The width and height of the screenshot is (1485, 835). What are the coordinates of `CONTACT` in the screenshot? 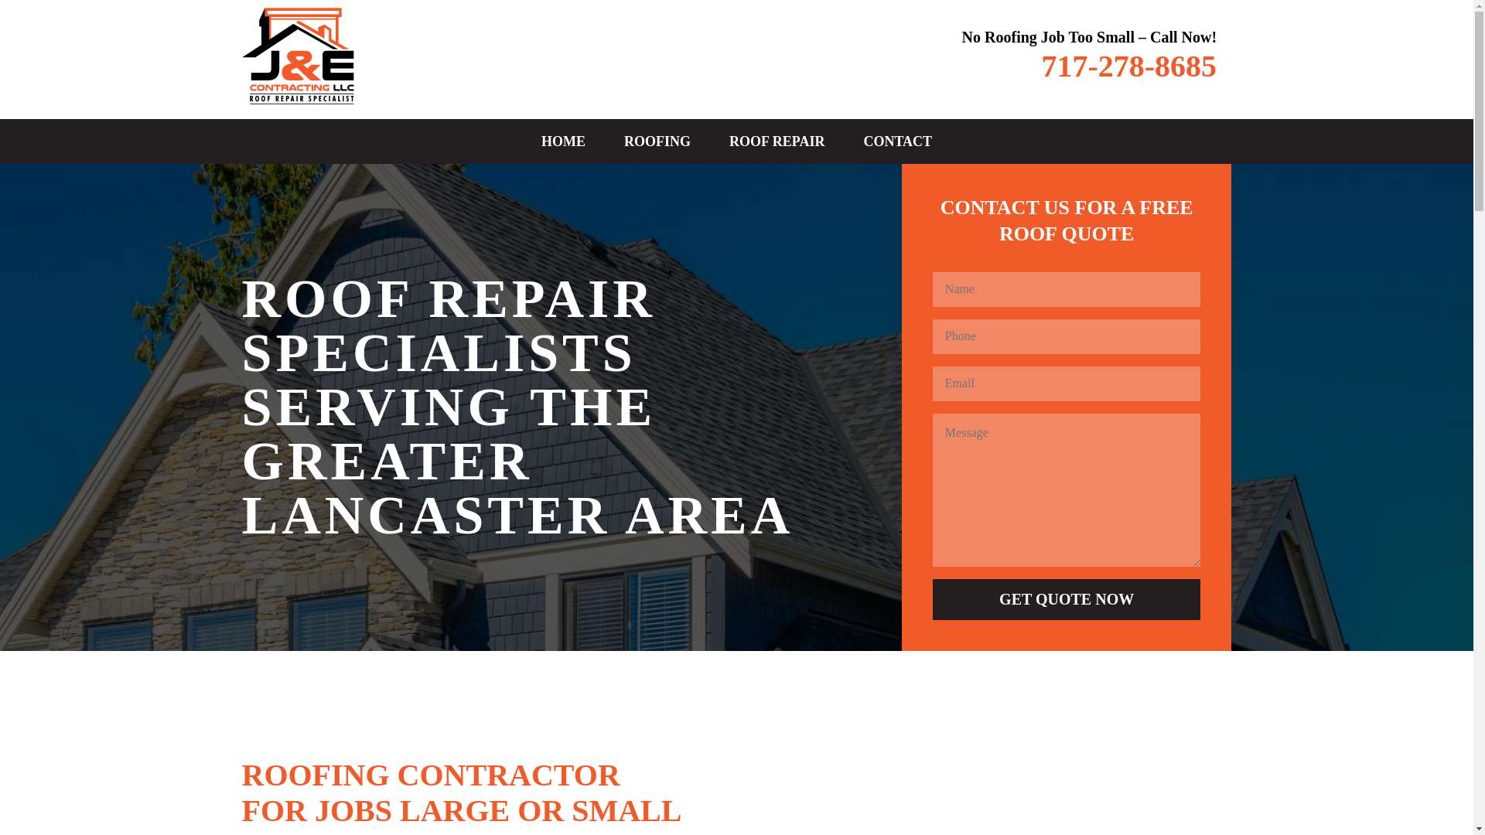 It's located at (897, 141).